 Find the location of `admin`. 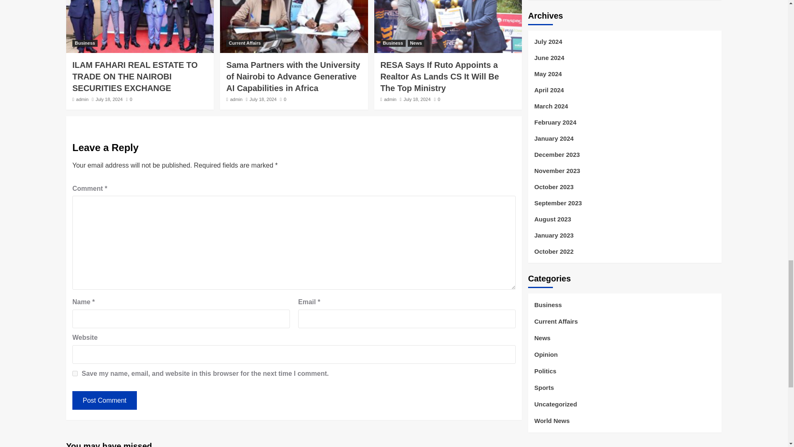

admin is located at coordinates (82, 99).